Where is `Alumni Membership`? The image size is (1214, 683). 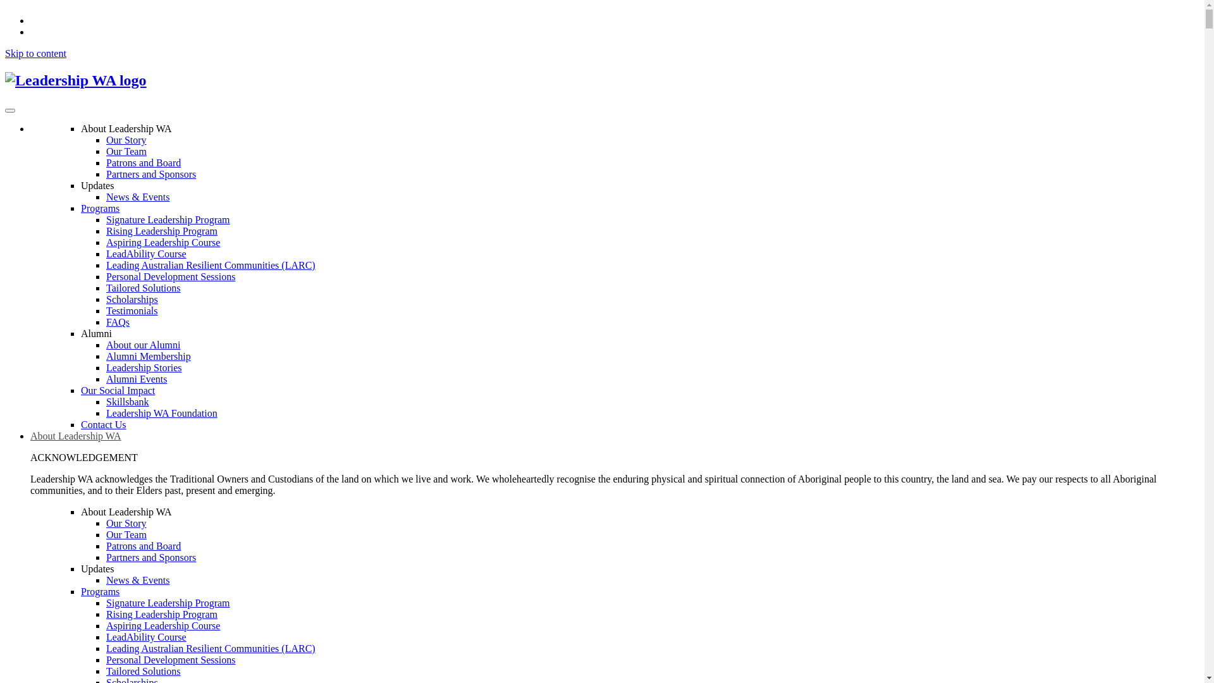
Alumni Membership is located at coordinates (149, 357).